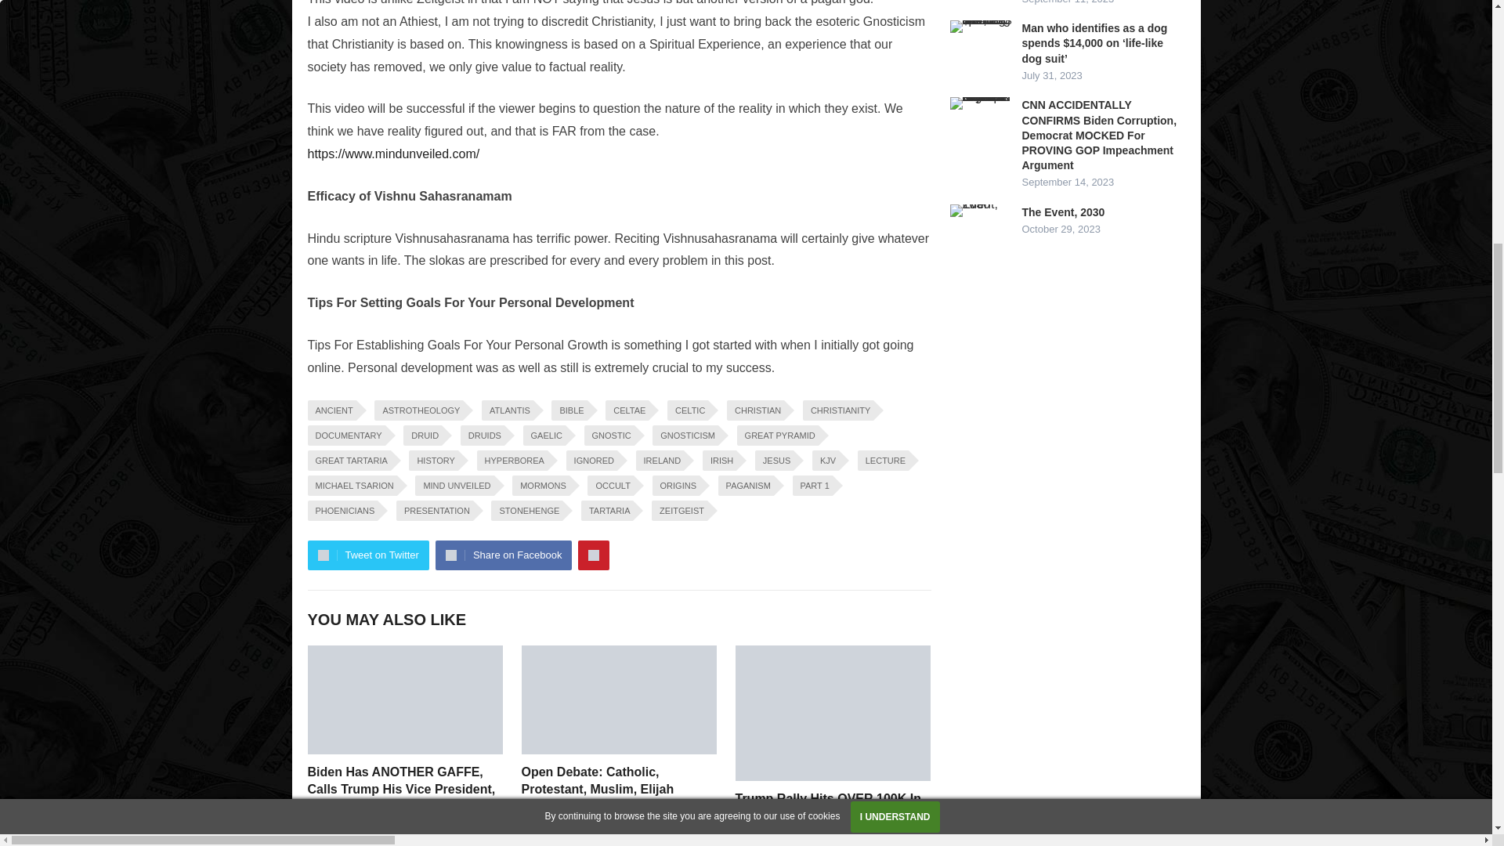 The height and width of the screenshot is (846, 1504). I want to click on GREAT TARTARIA, so click(348, 460).